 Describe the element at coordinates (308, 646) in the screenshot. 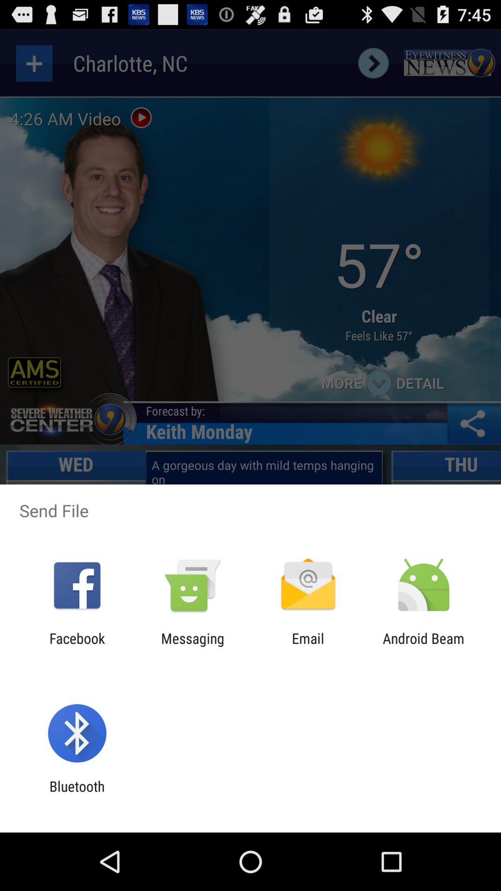

I see `launch app to the left of the android beam icon` at that location.